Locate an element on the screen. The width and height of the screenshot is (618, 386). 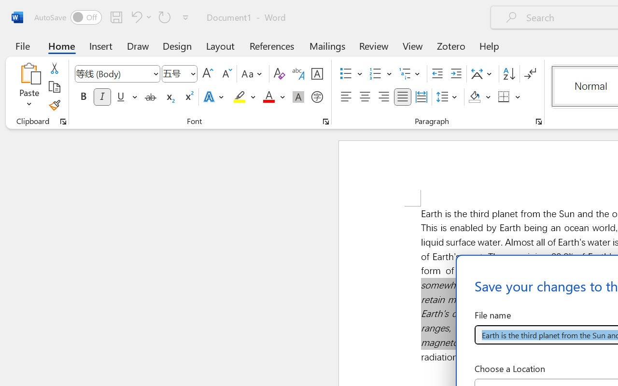
Strikethrough is located at coordinates (151, 97).